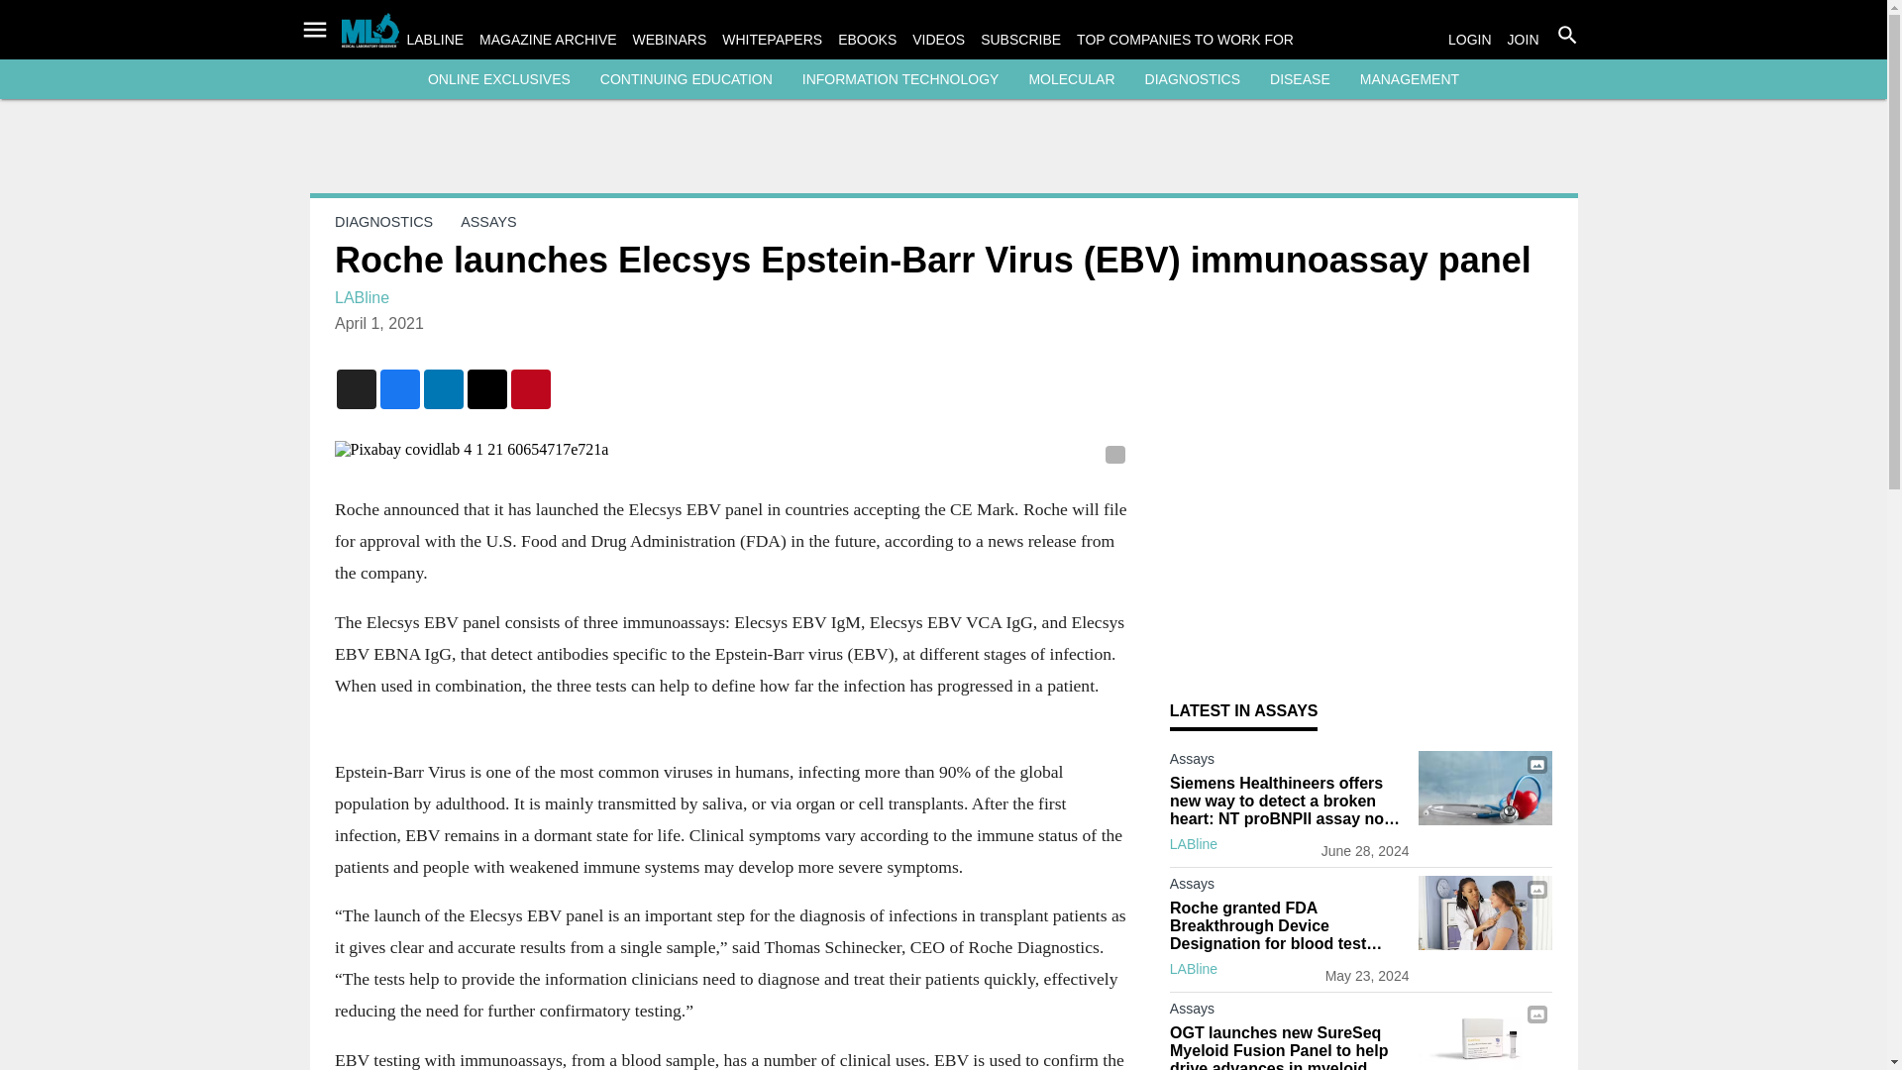 This screenshot has width=1902, height=1070. What do you see at coordinates (1192, 79) in the screenshot?
I see `DIAGNOSTICS` at bounding box center [1192, 79].